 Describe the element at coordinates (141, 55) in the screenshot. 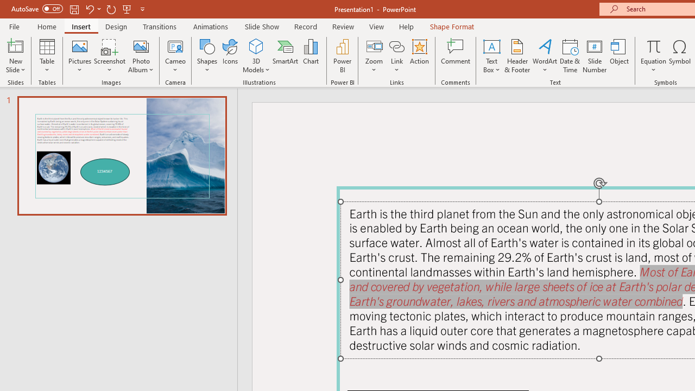

I see `Photo Album...` at that location.